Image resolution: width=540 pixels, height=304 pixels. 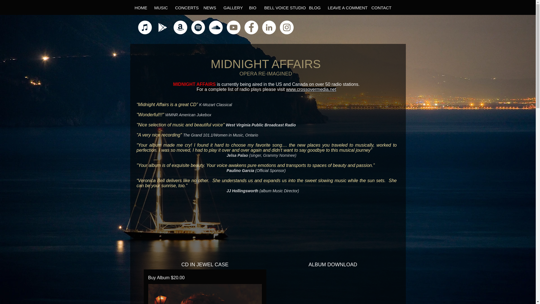 What do you see at coordinates (379, 8) in the screenshot?
I see `CONTACT` at bounding box center [379, 8].